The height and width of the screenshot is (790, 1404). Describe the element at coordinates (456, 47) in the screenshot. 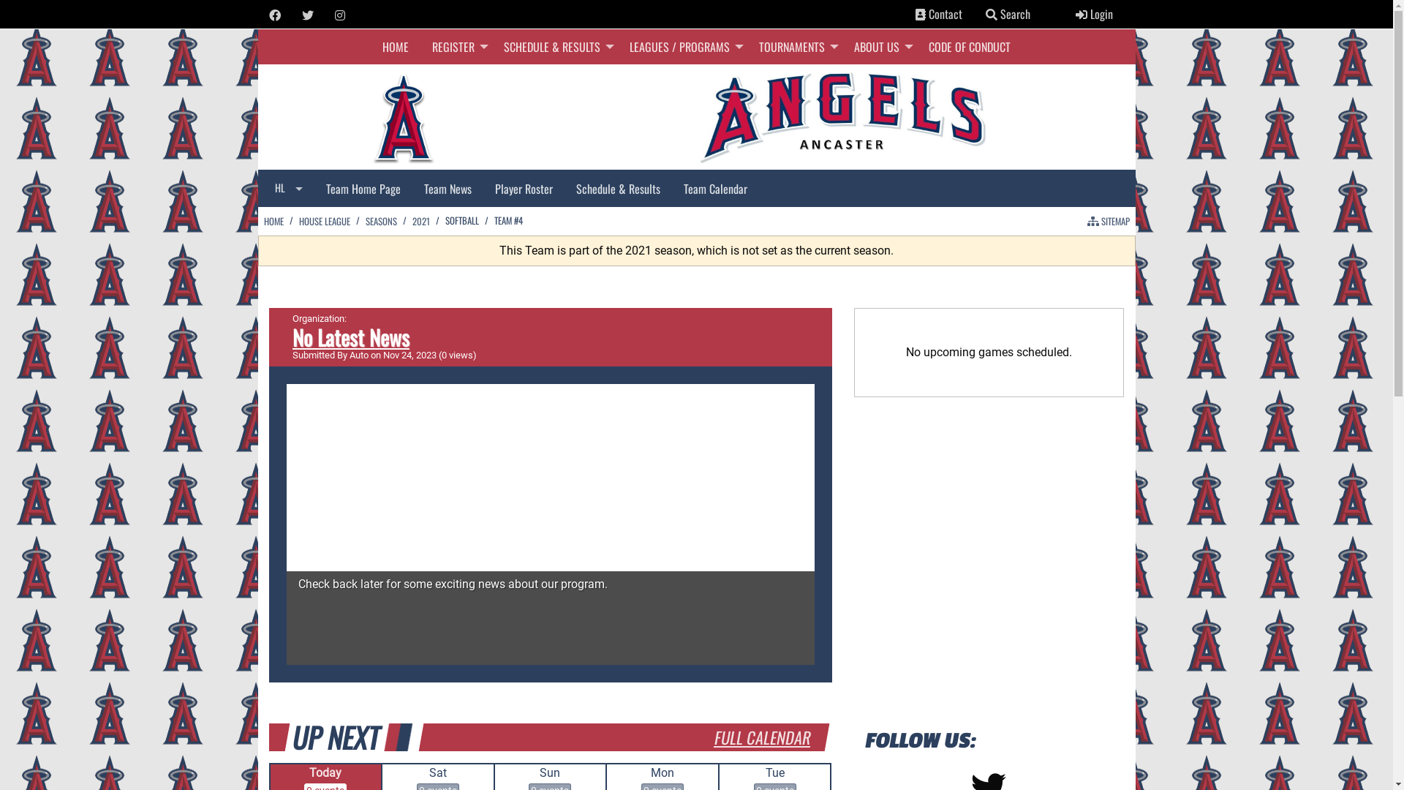

I see `REGISTER` at that location.